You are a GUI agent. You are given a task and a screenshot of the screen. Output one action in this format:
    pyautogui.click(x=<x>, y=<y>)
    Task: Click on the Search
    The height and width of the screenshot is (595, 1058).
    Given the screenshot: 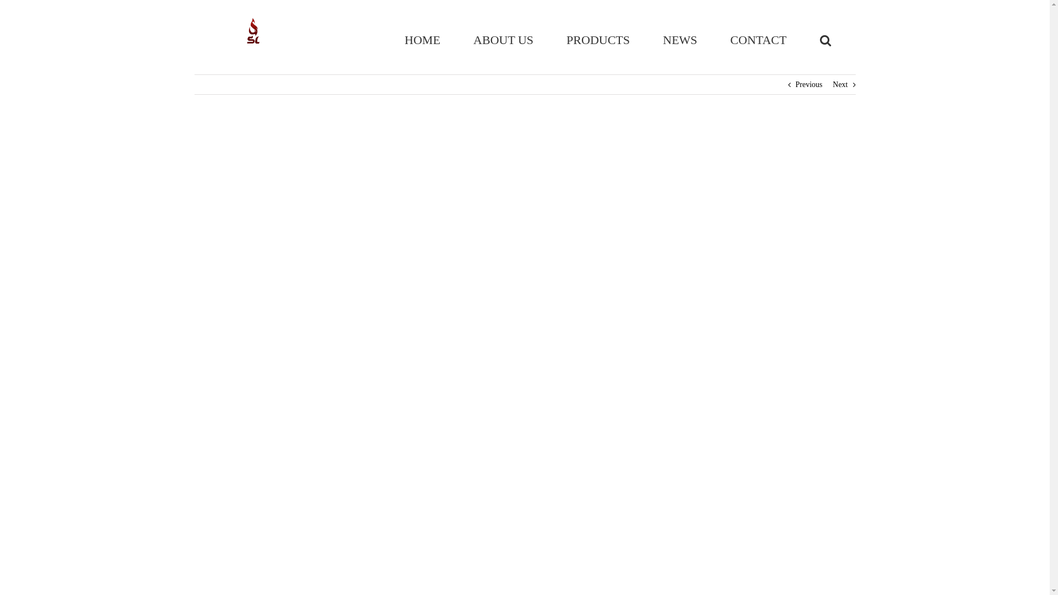 What is the action you would take?
    pyautogui.click(x=825, y=40)
    